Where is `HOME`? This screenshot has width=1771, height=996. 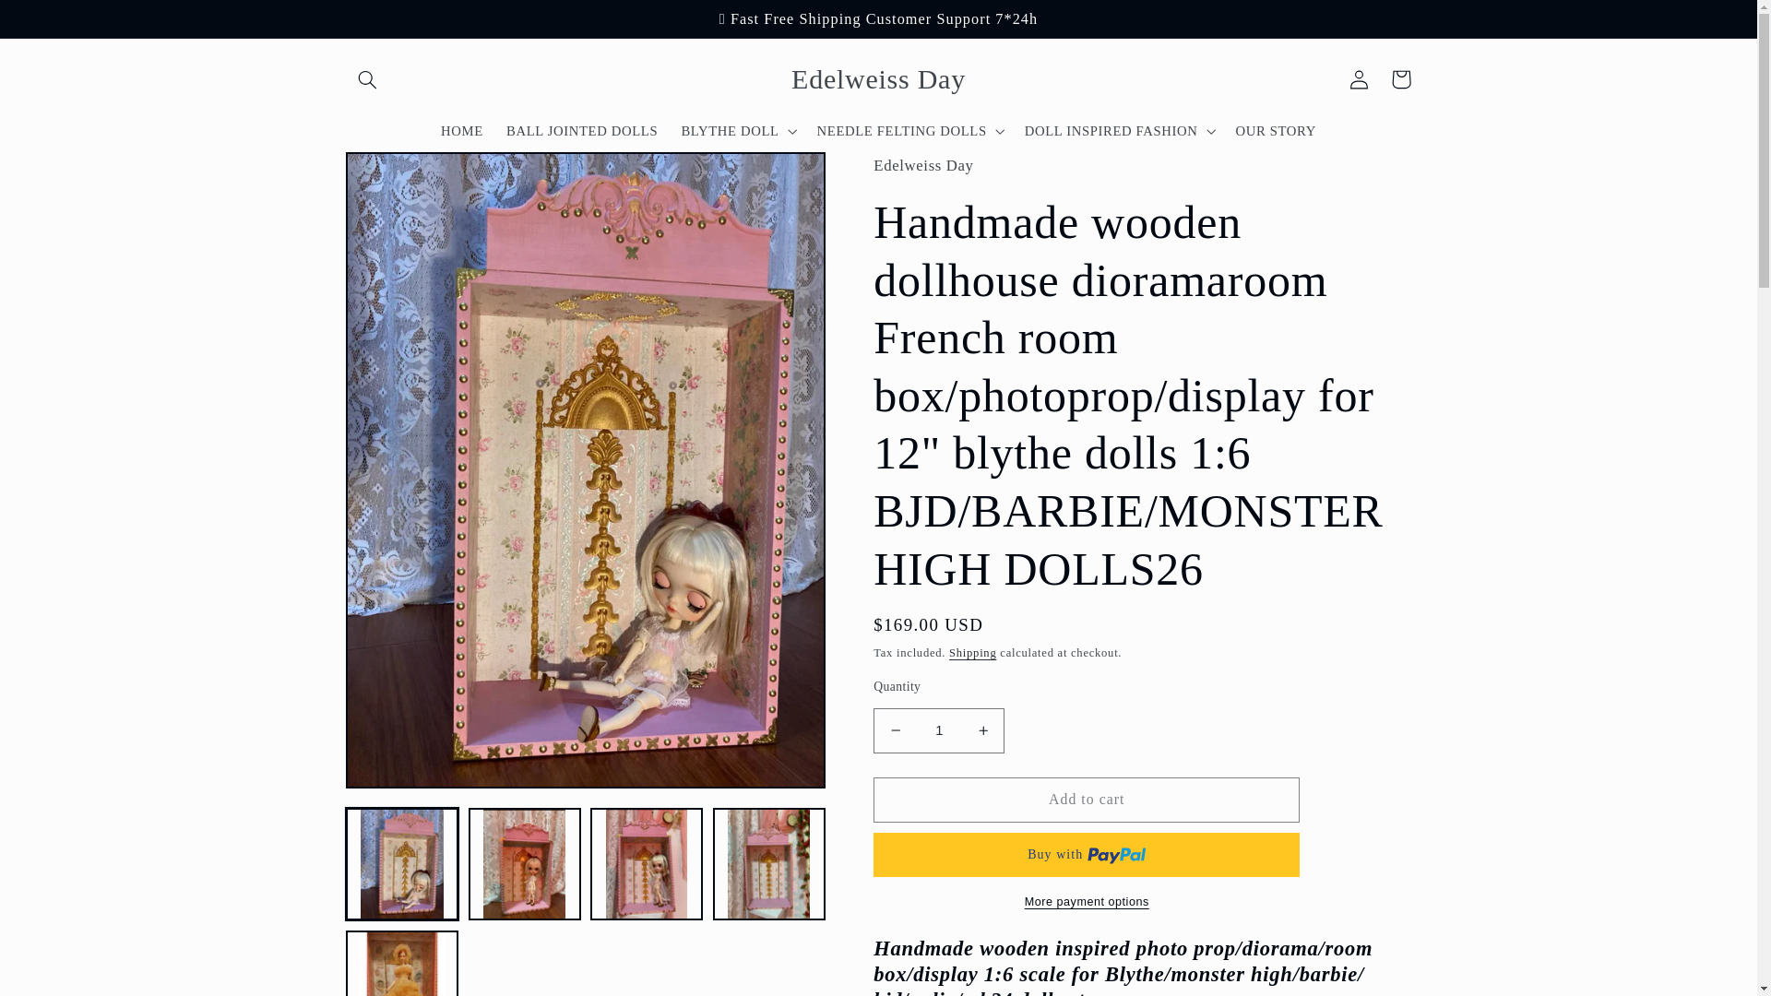 HOME is located at coordinates (461, 131).